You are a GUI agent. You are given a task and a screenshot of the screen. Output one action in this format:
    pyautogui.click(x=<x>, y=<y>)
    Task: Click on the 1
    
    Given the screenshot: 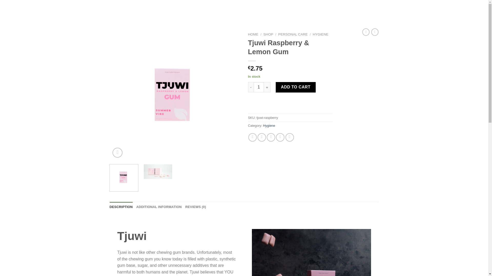 What is the action you would take?
    pyautogui.click(x=259, y=87)
    